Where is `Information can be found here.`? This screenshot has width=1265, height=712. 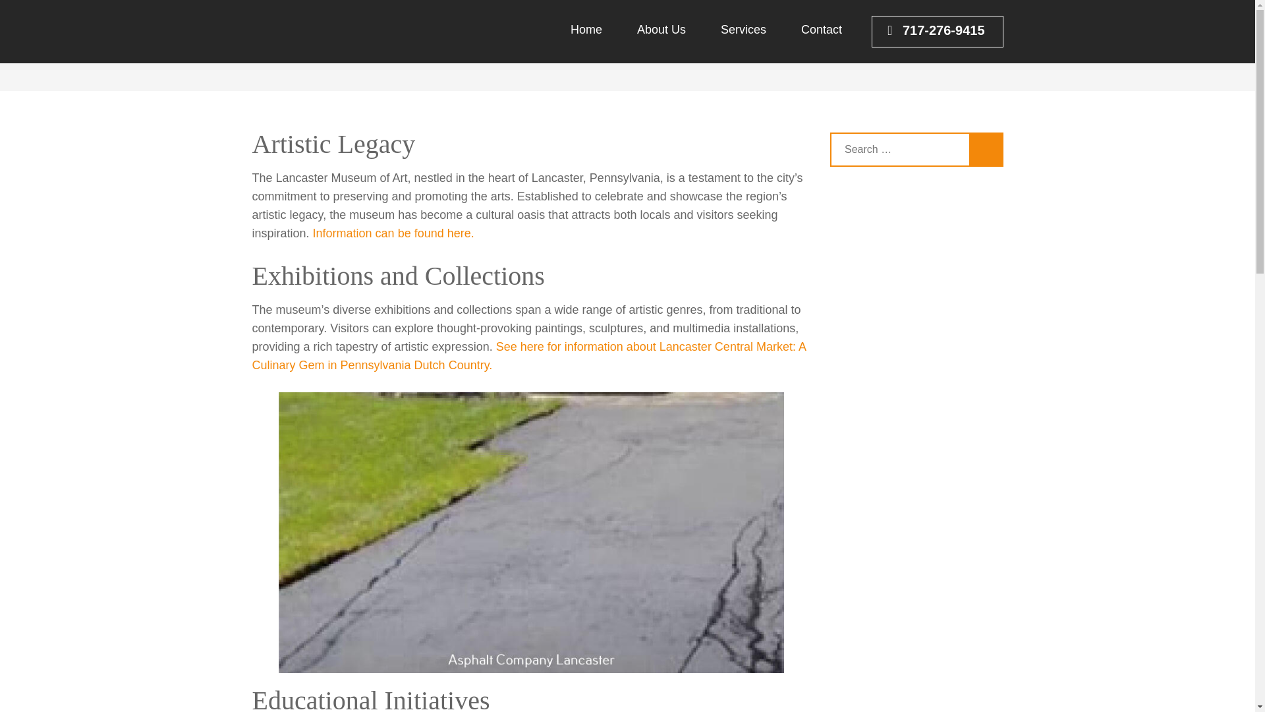
Information can be found here. is located at coordinates (393, 233).